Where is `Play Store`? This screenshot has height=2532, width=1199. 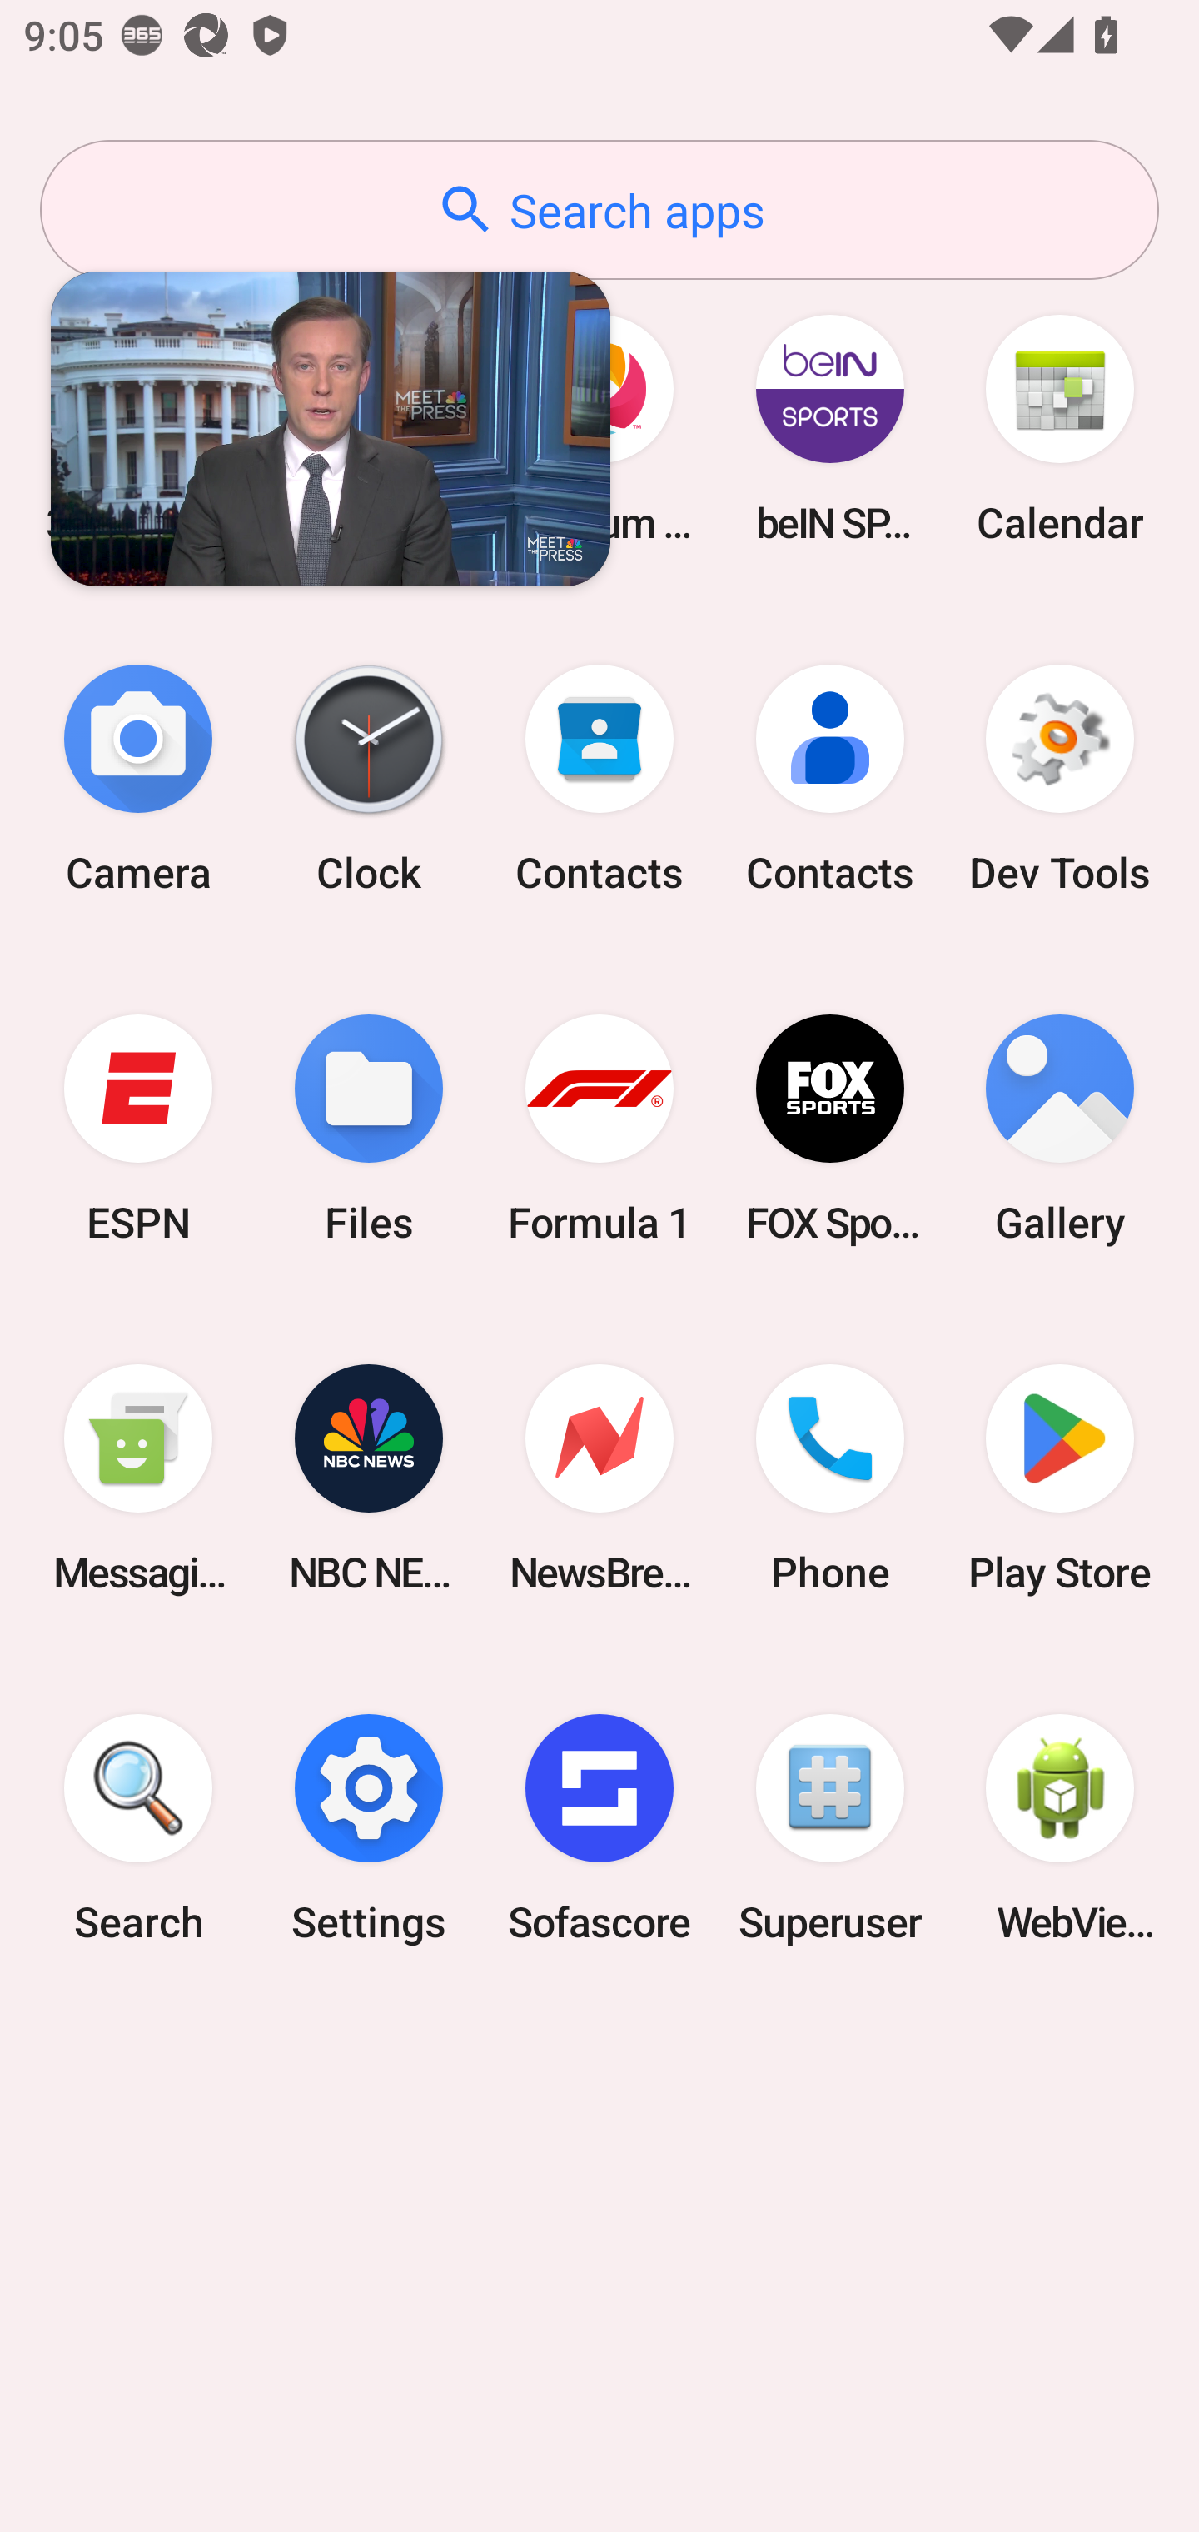 Play Store is located at coordinates (1060, 1478).